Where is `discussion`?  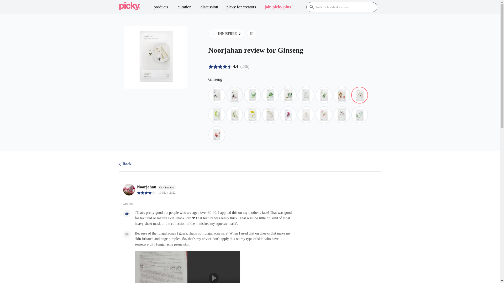 discussion is located at coordinates (209, 7).